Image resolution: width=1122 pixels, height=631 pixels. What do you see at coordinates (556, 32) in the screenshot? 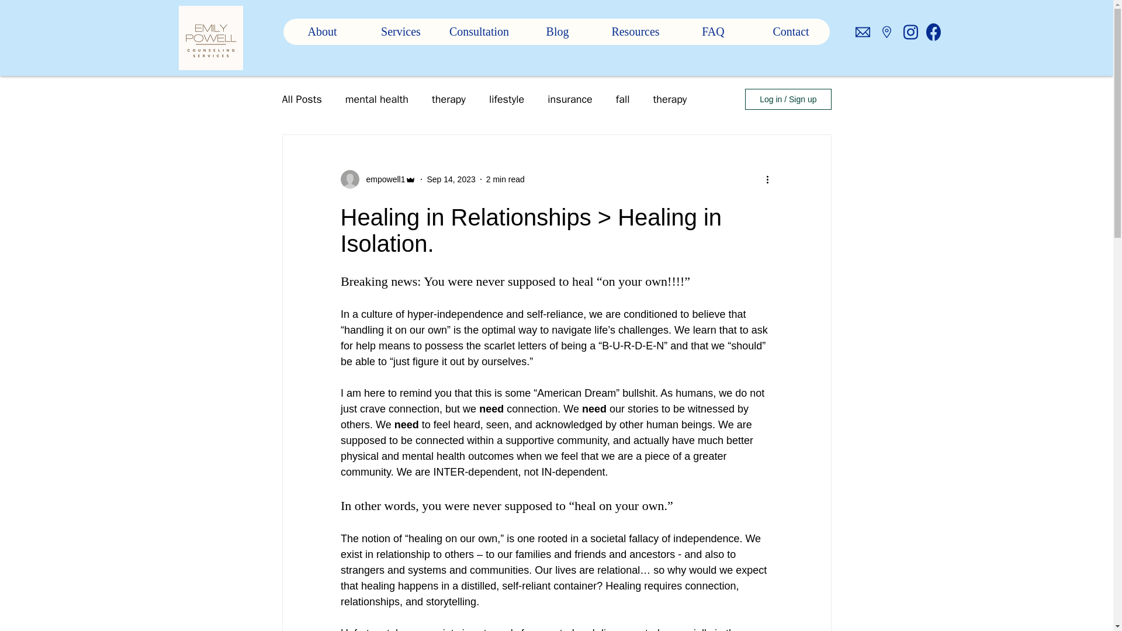
I see `Blog` at bounding box center [556, 32].